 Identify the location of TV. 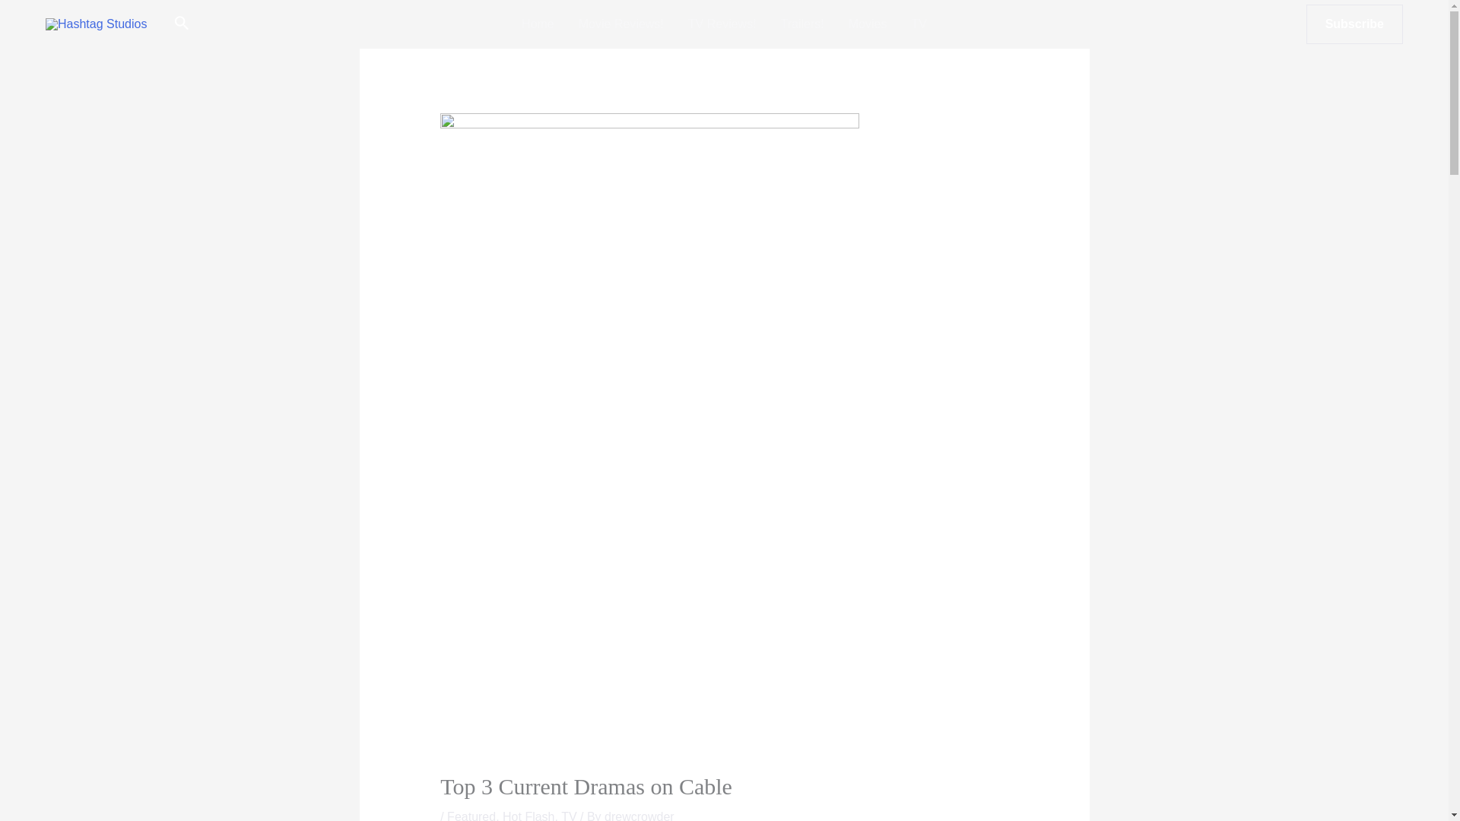
(569, 815).